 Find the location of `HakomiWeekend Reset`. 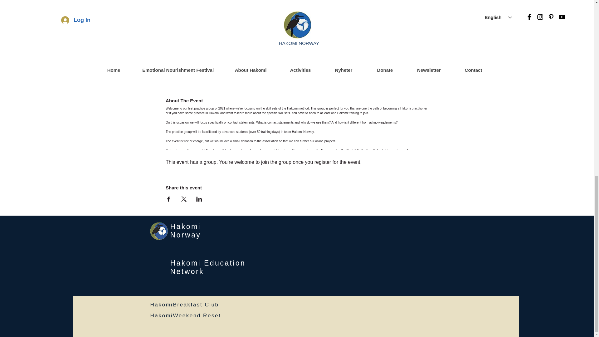

HakomiWeekend Reset is located at coordinates (185, 315).